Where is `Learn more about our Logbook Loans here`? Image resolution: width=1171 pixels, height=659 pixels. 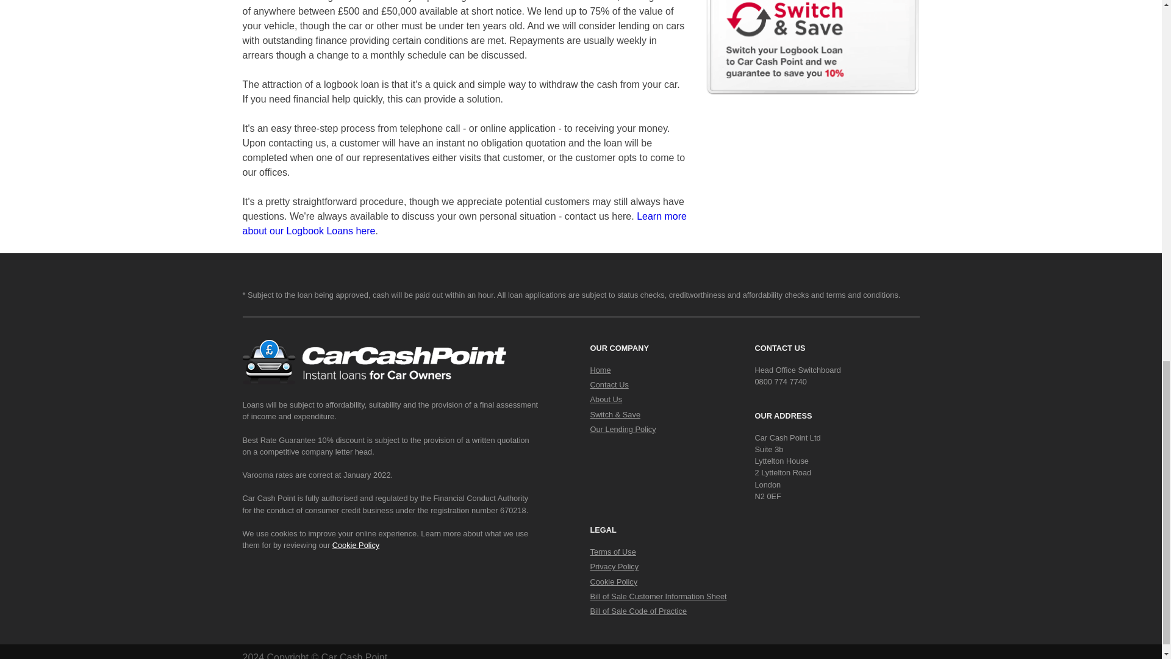 Learn more about our Logbook Loans here is located at coordinates (464, 223).